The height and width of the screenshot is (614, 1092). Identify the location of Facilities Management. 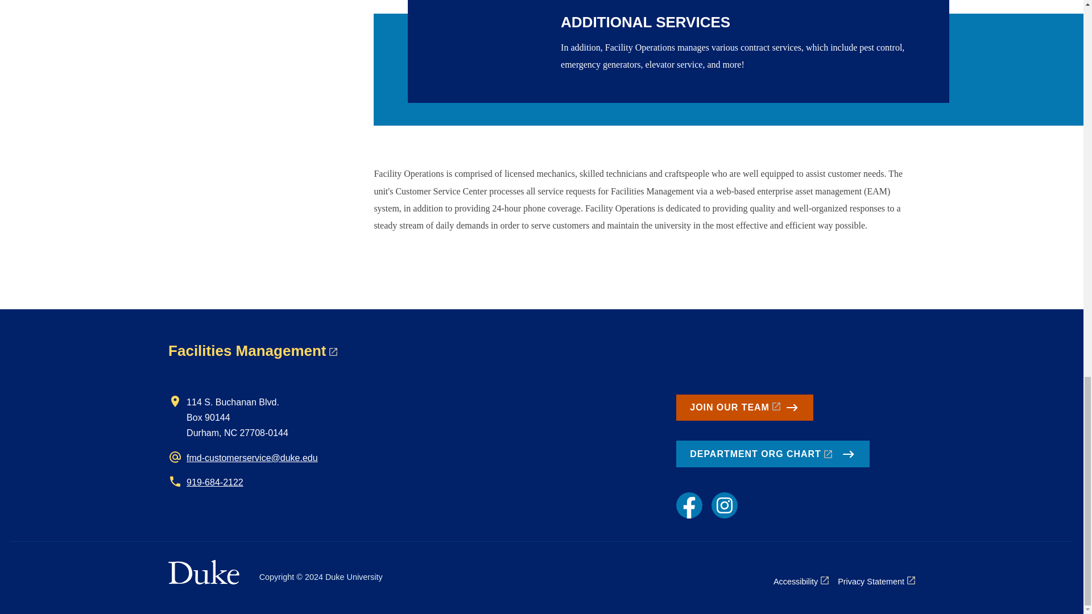
(252, 350).